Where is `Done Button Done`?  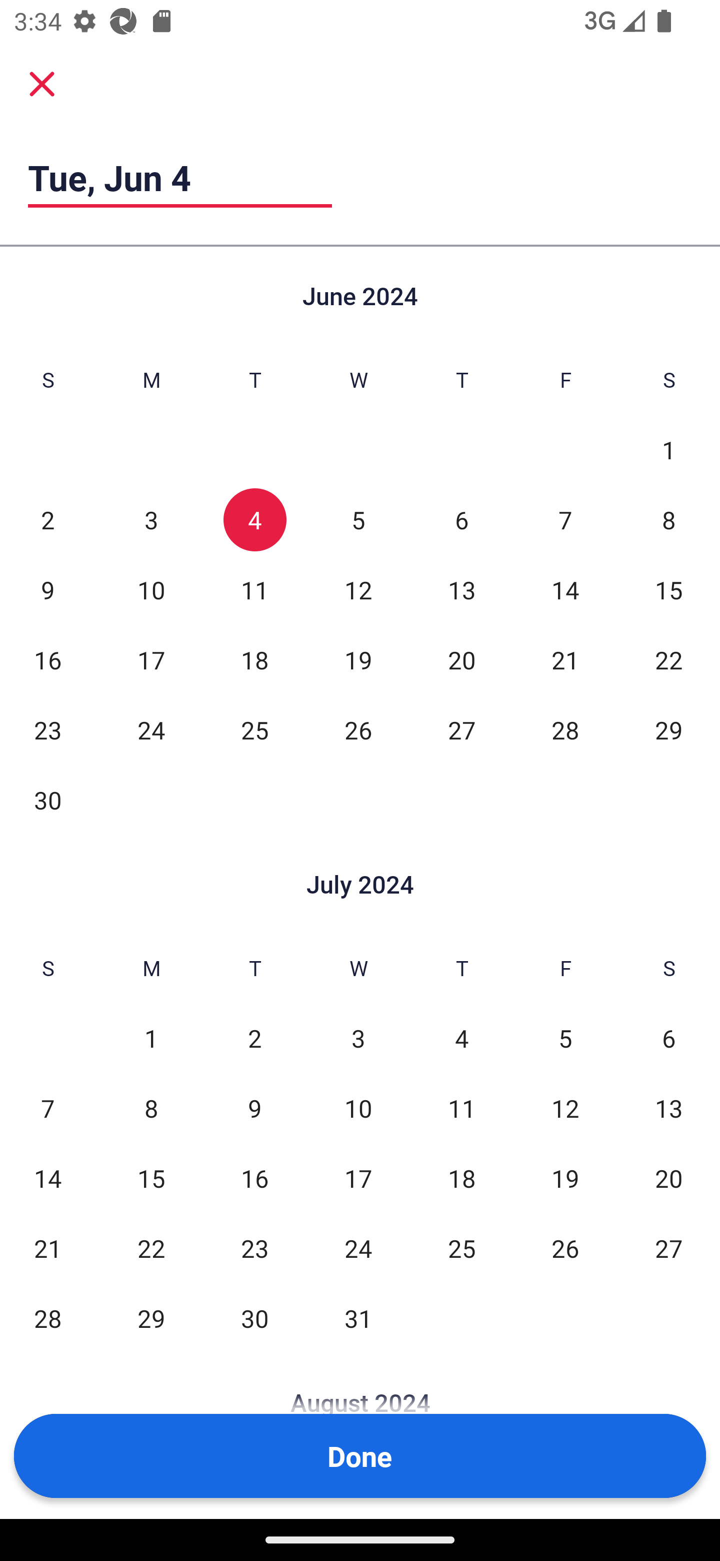 Done Button Done is located at coordinates (360, 1456).